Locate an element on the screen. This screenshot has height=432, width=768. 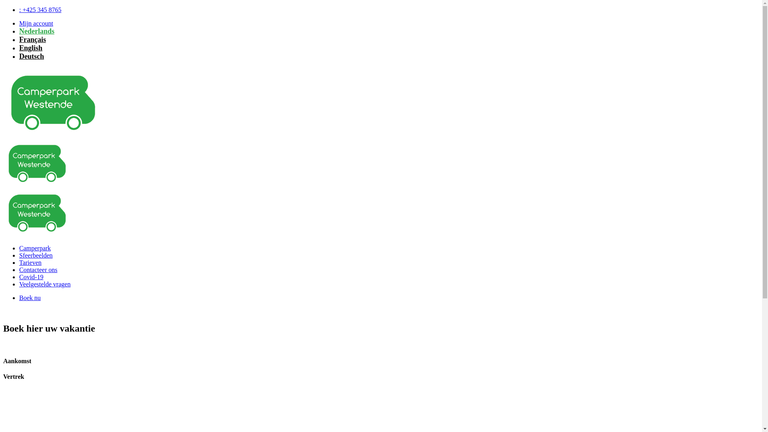
: +425 345 8765 is located at coordinates (40, 10).